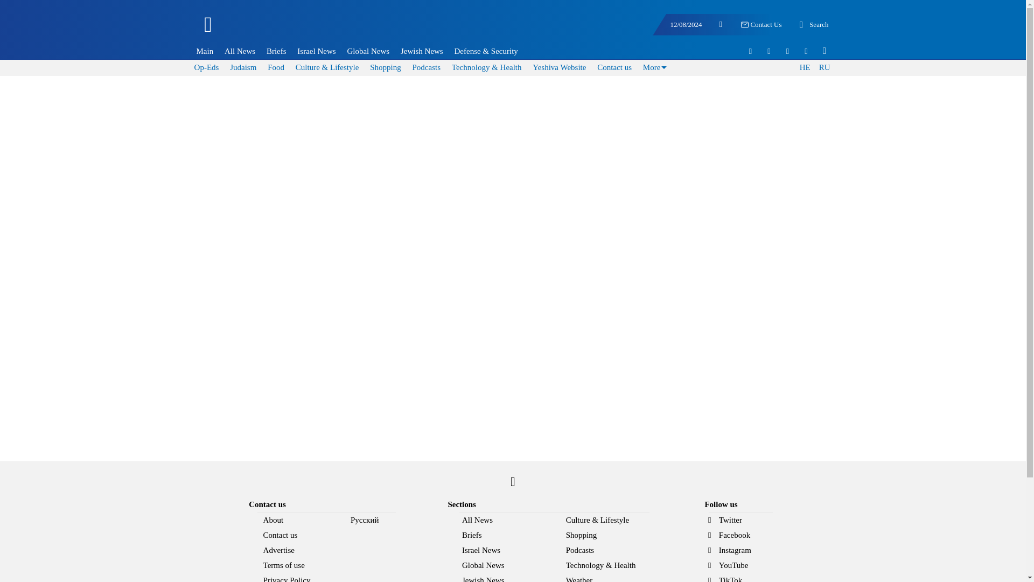 The image size is (1034, 582). I want to click on Yeshiva Website, so click(559, 67).